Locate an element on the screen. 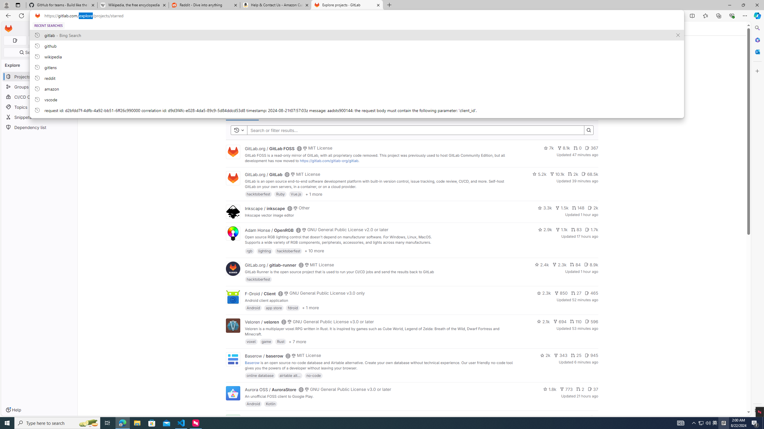 The image size is (764, 429). 1.5k is located at coordinates (562, 208).